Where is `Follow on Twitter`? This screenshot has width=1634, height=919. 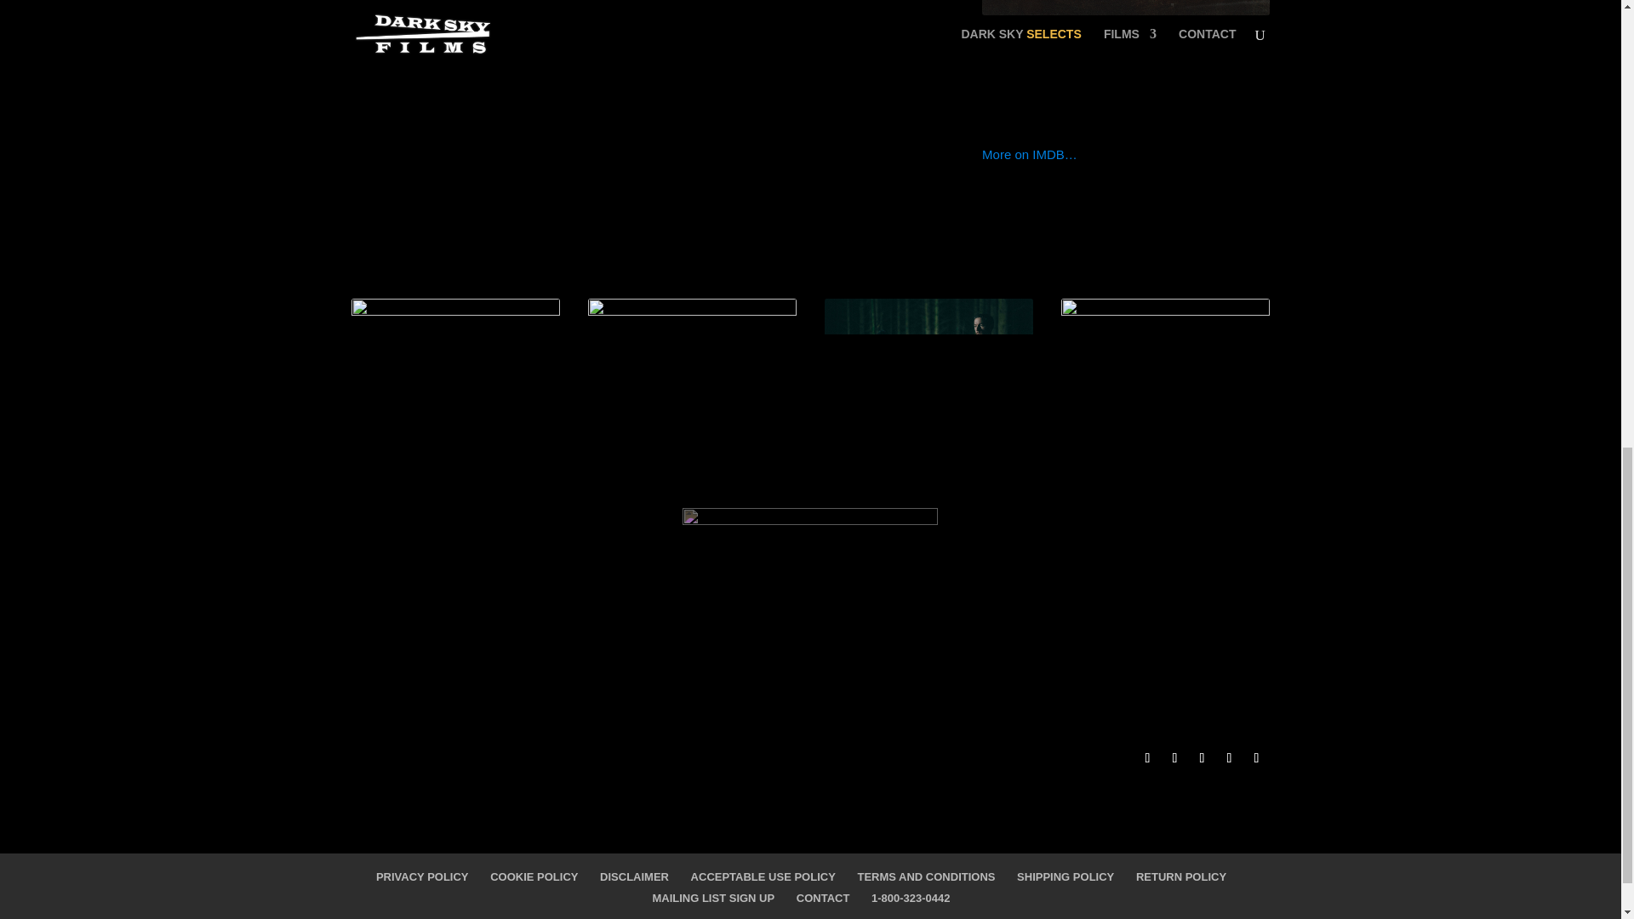 Follow on Twitter is located at coordinates (1174, 757).